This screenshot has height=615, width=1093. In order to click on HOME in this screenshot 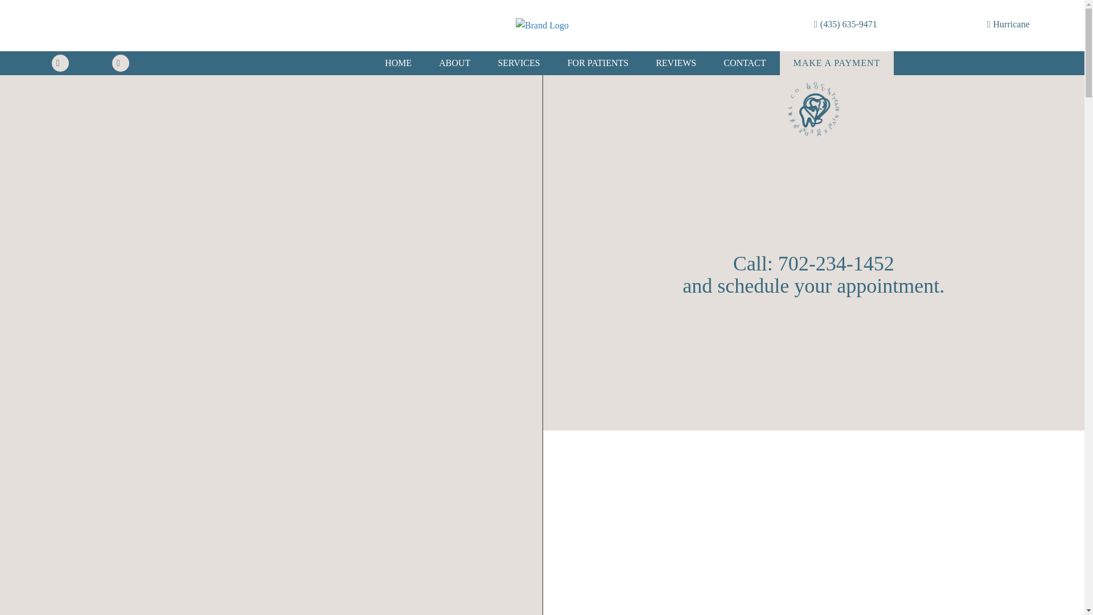, I will do `click(398, 63)`.